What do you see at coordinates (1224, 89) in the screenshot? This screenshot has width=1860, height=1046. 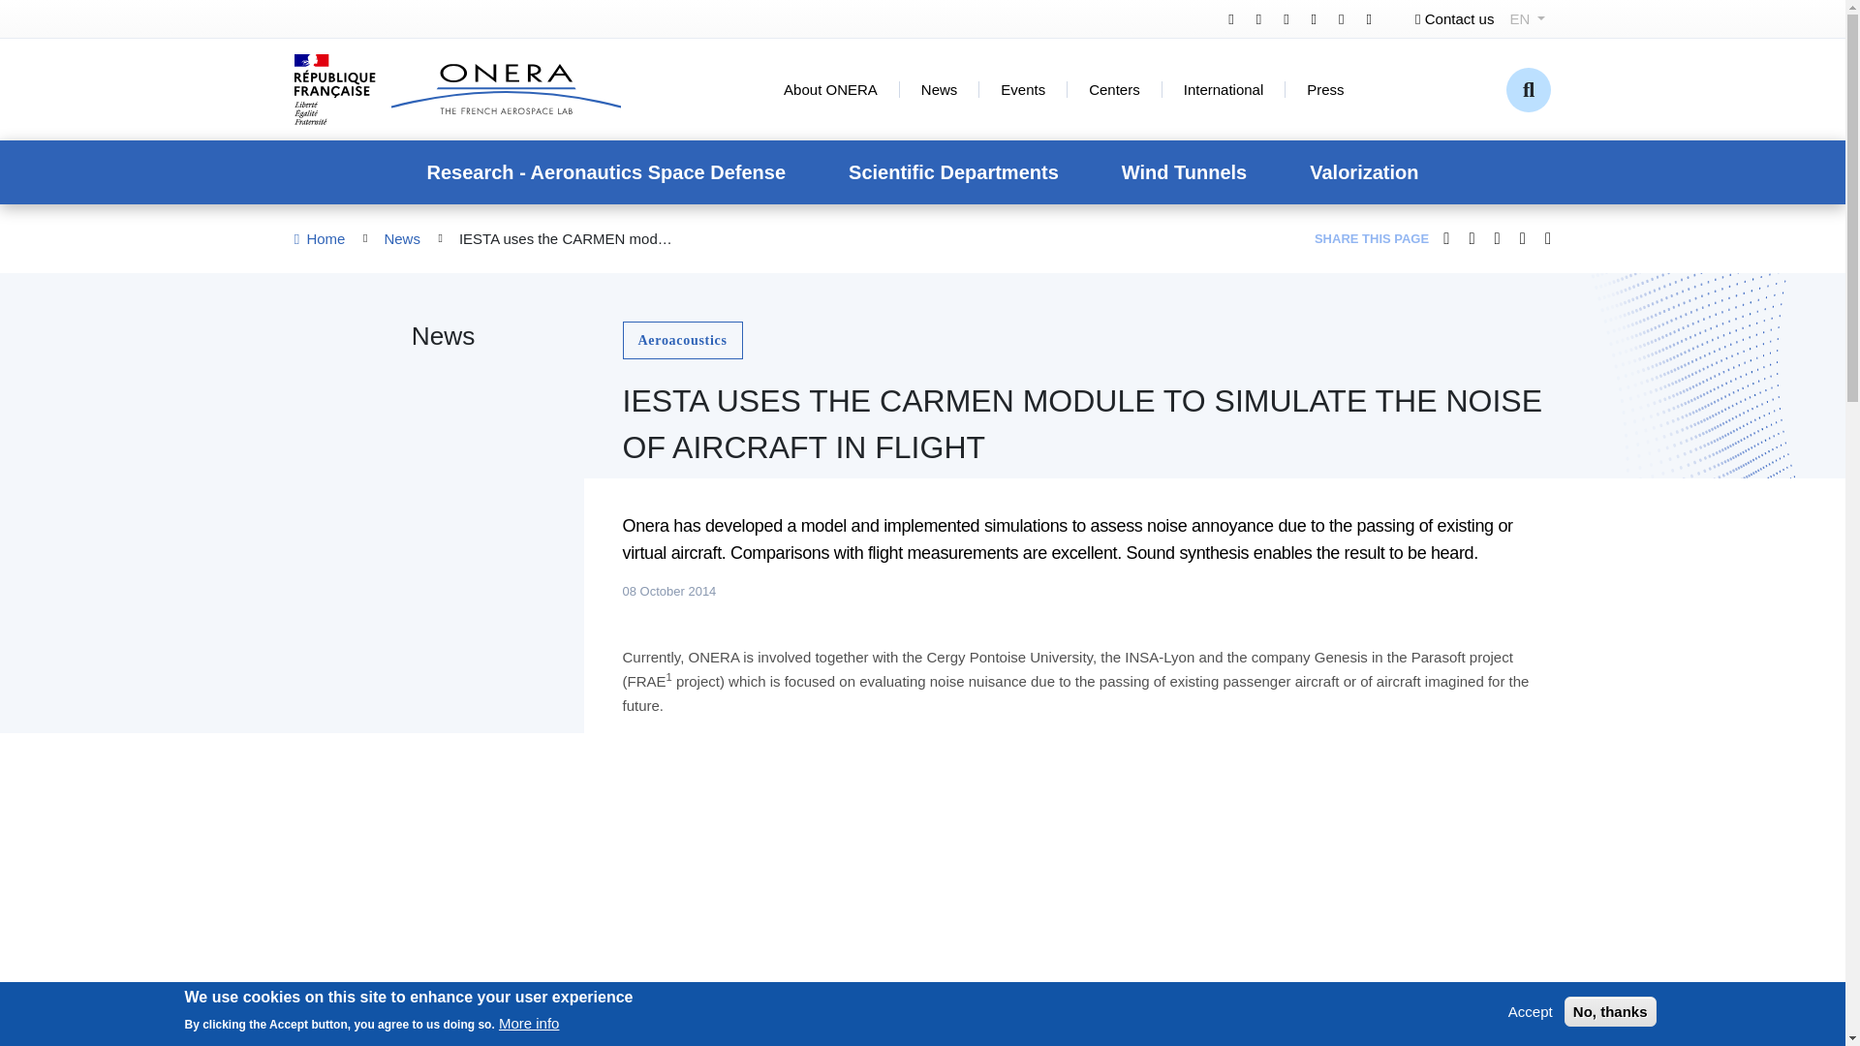 I see `International` at bounding box center [1224, 89].